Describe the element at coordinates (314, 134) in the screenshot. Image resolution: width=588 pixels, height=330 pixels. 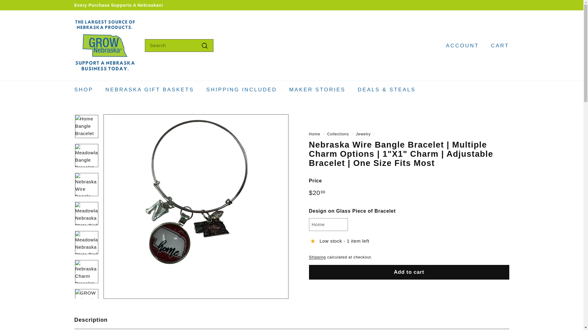
I see `Back to the frontpage` at that location.